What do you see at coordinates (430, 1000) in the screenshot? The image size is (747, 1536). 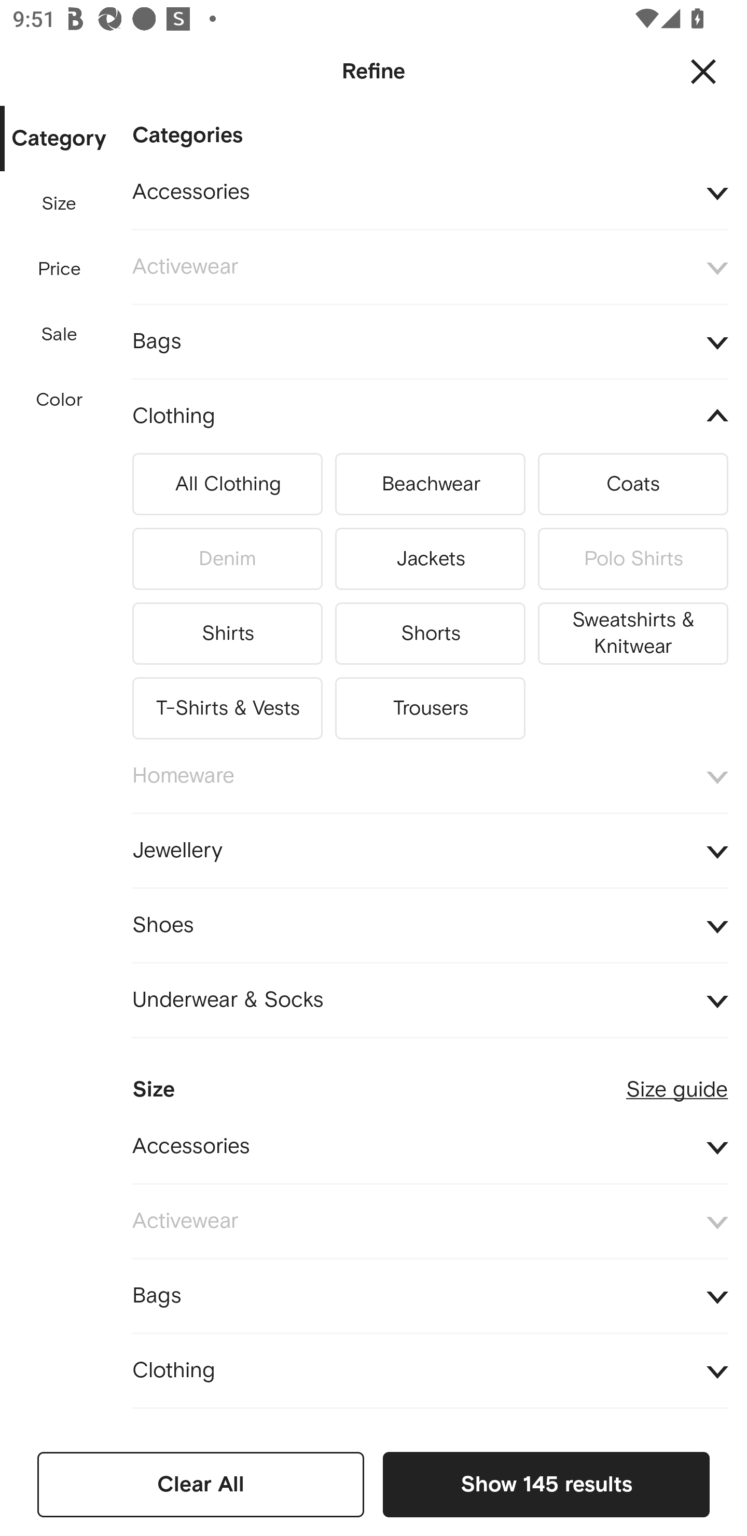 I see `Underwear & Socks` at bounding box center [430, 1000].